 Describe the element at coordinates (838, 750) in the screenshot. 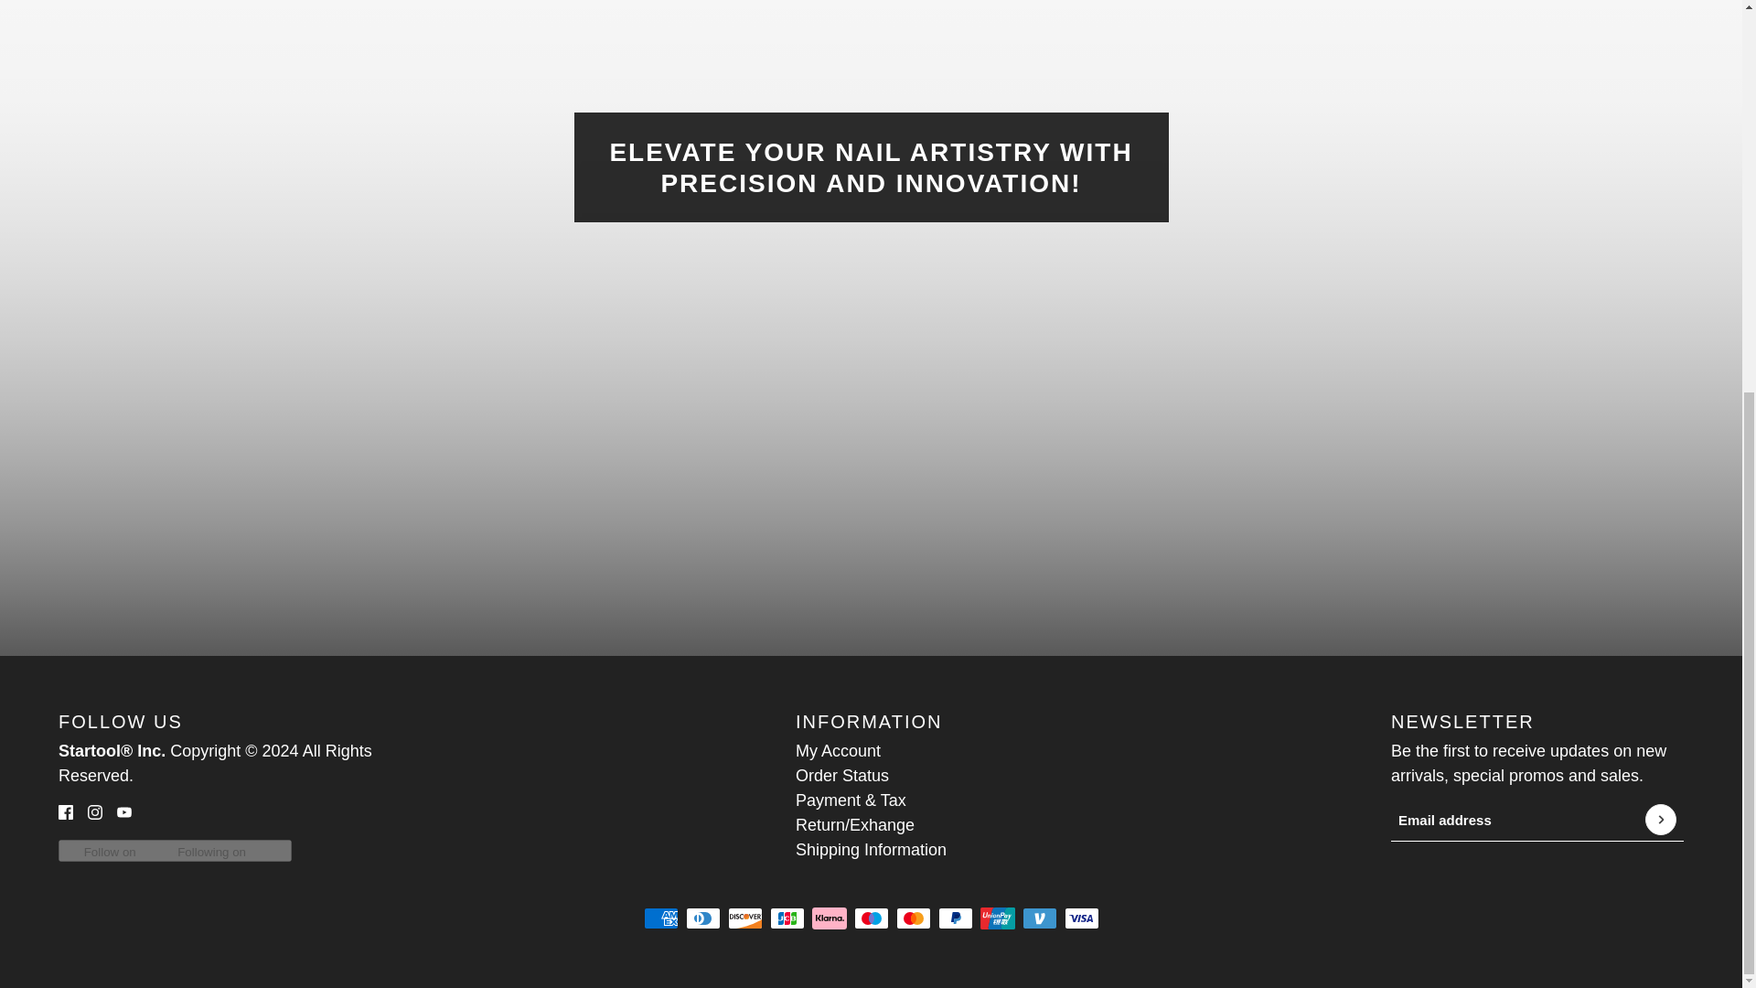

I see `My Account` at that location.